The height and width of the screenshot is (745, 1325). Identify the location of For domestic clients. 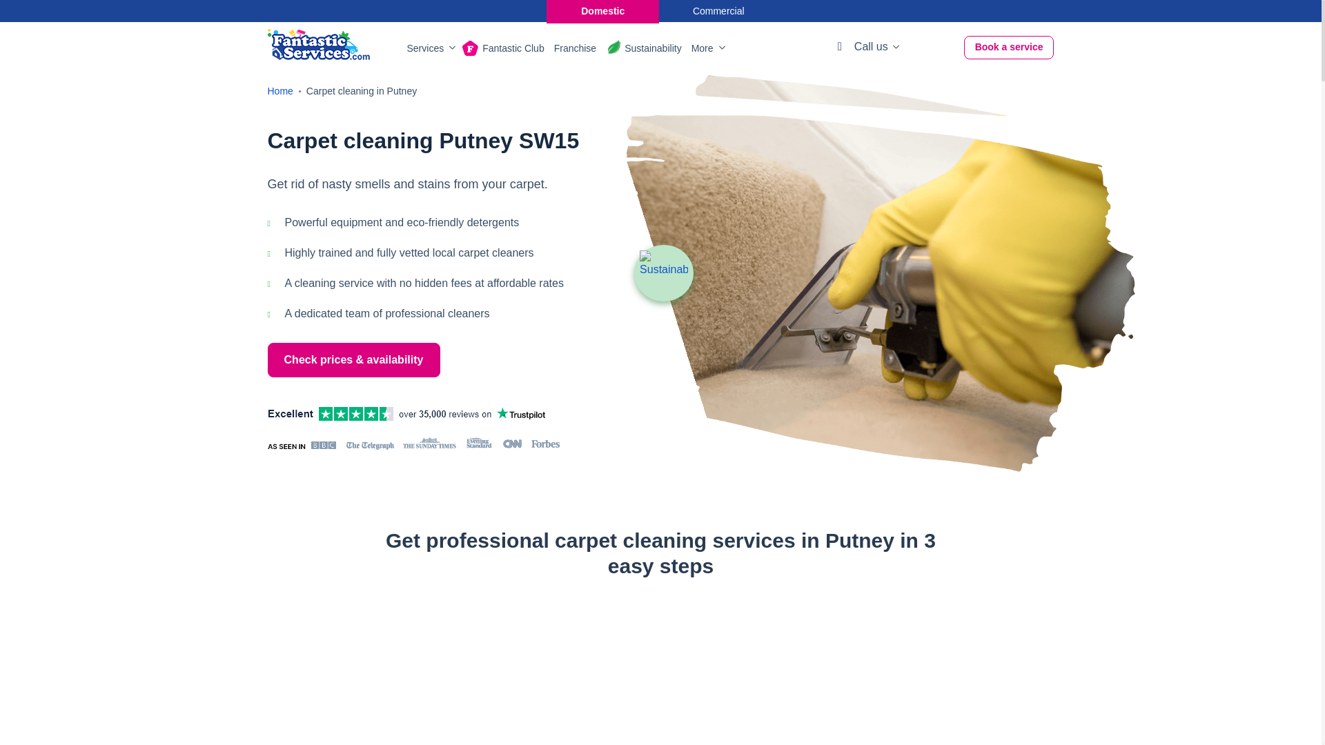
(602, 11).